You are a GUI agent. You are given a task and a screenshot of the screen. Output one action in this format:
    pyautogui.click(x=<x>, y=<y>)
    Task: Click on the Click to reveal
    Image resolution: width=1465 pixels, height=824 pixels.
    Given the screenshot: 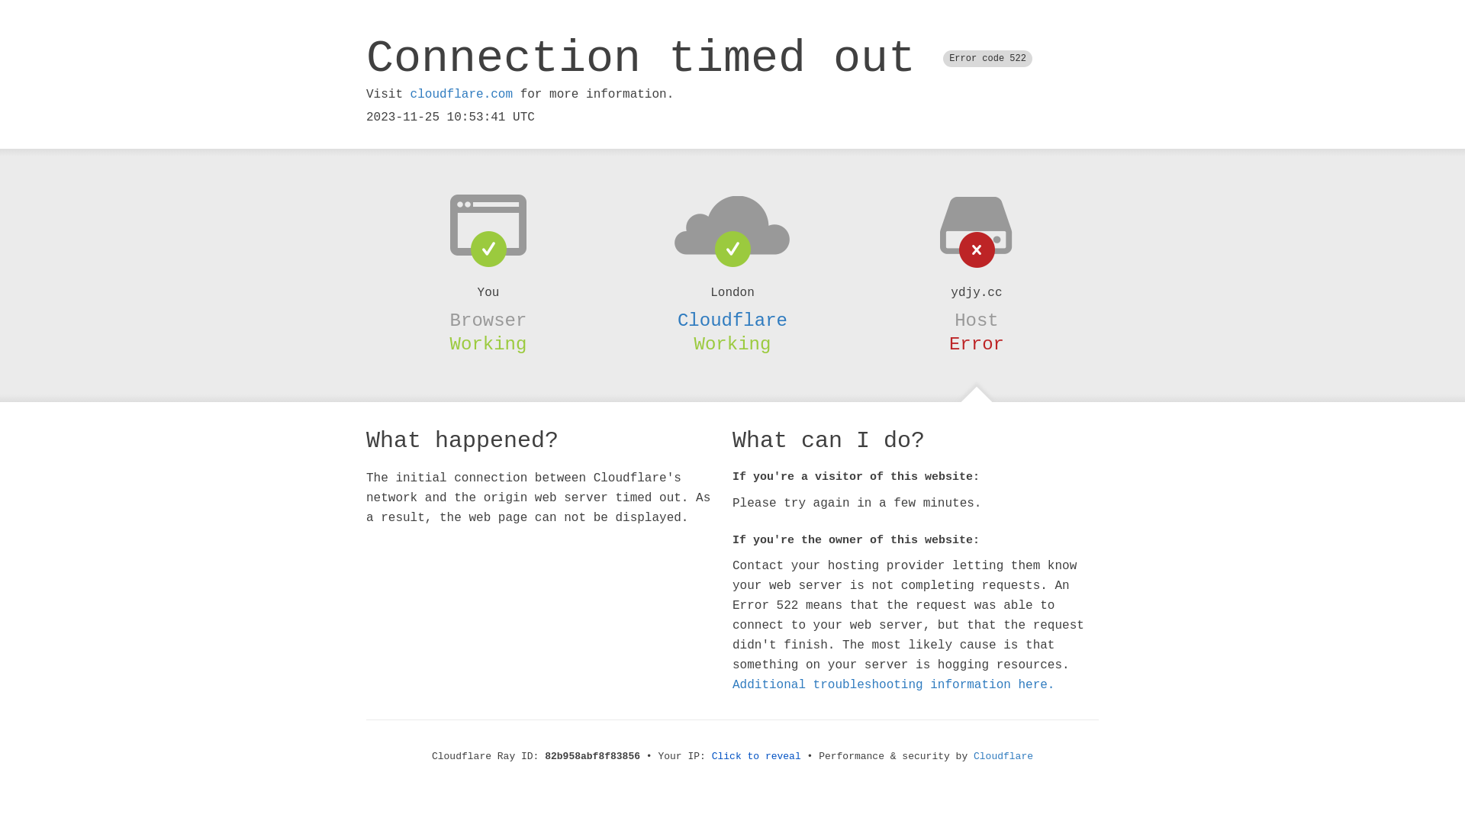 What is the action you would take?
    pyautogui.click(x=757, y=757)
    